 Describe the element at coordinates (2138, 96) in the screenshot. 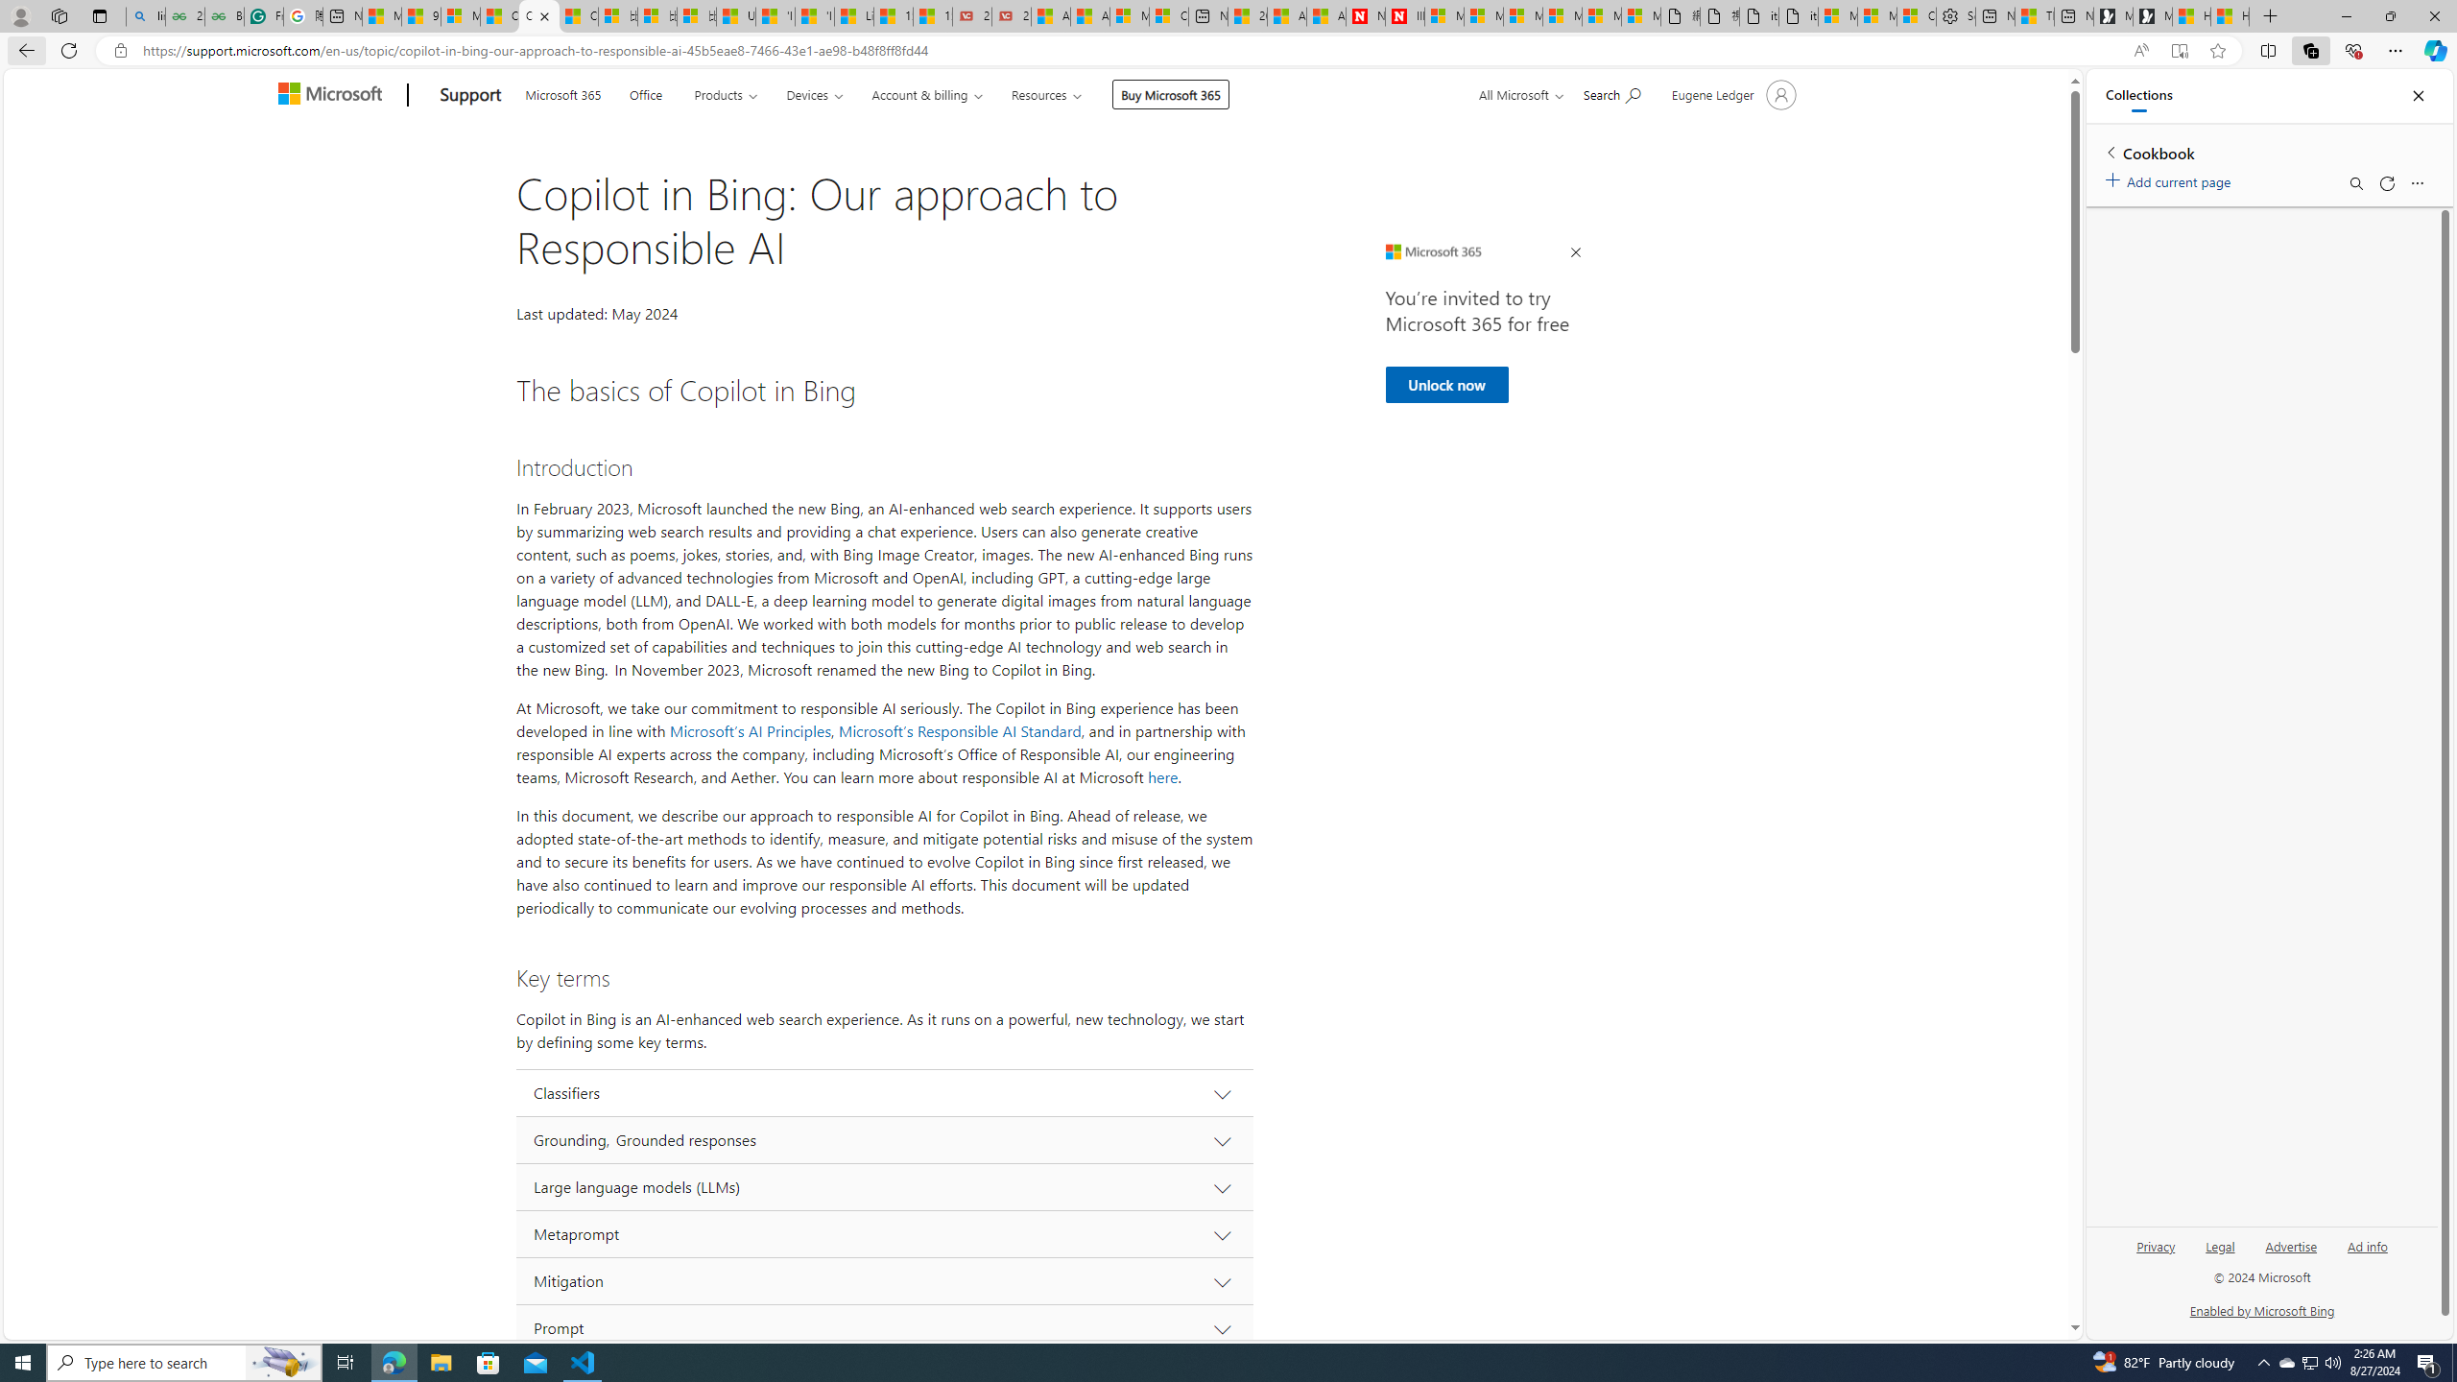

I see `Collections` at that location.